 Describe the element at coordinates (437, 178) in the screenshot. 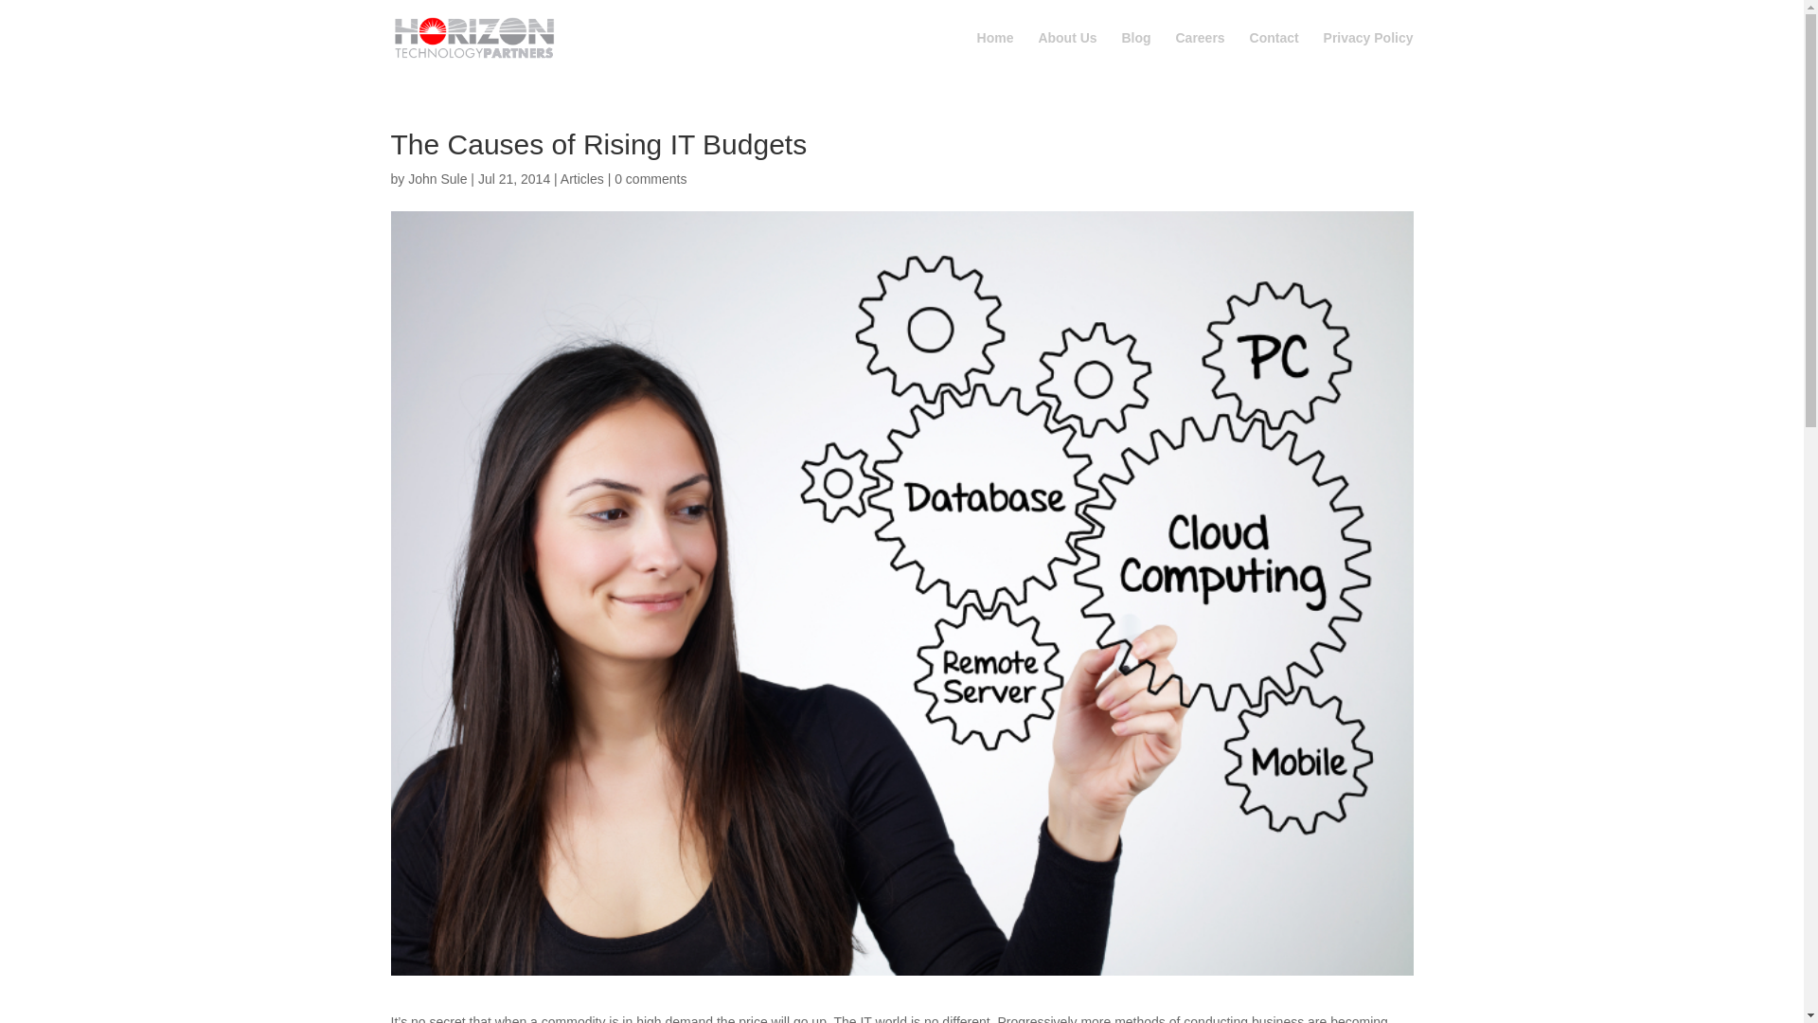

I see `John Sule` at that location.